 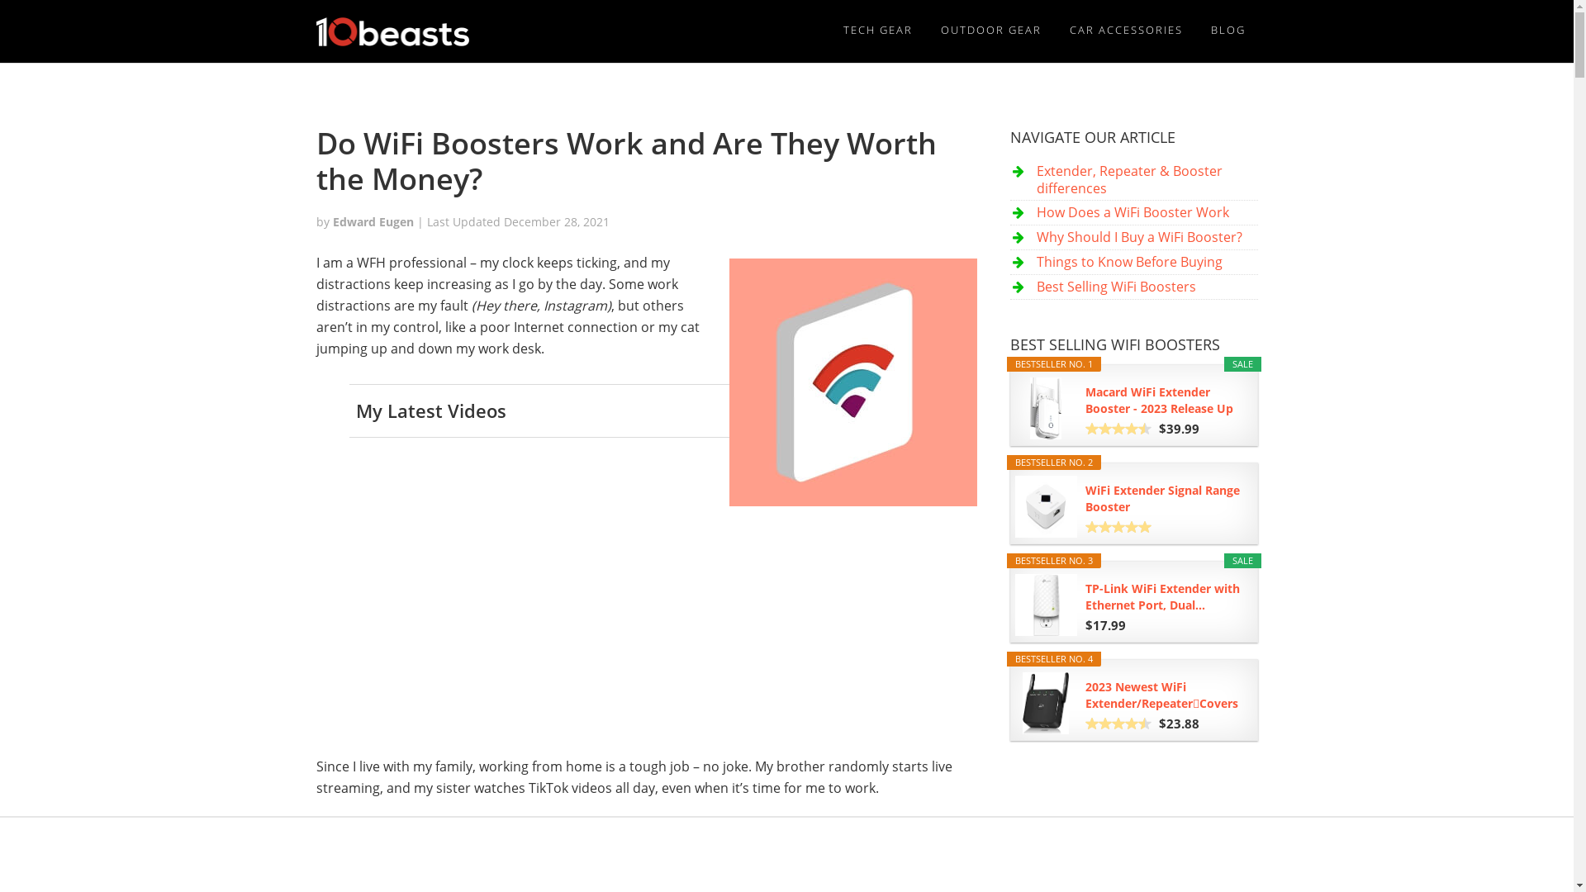 I want to click on 3rd party ad content, so click(x=1133, y=877).